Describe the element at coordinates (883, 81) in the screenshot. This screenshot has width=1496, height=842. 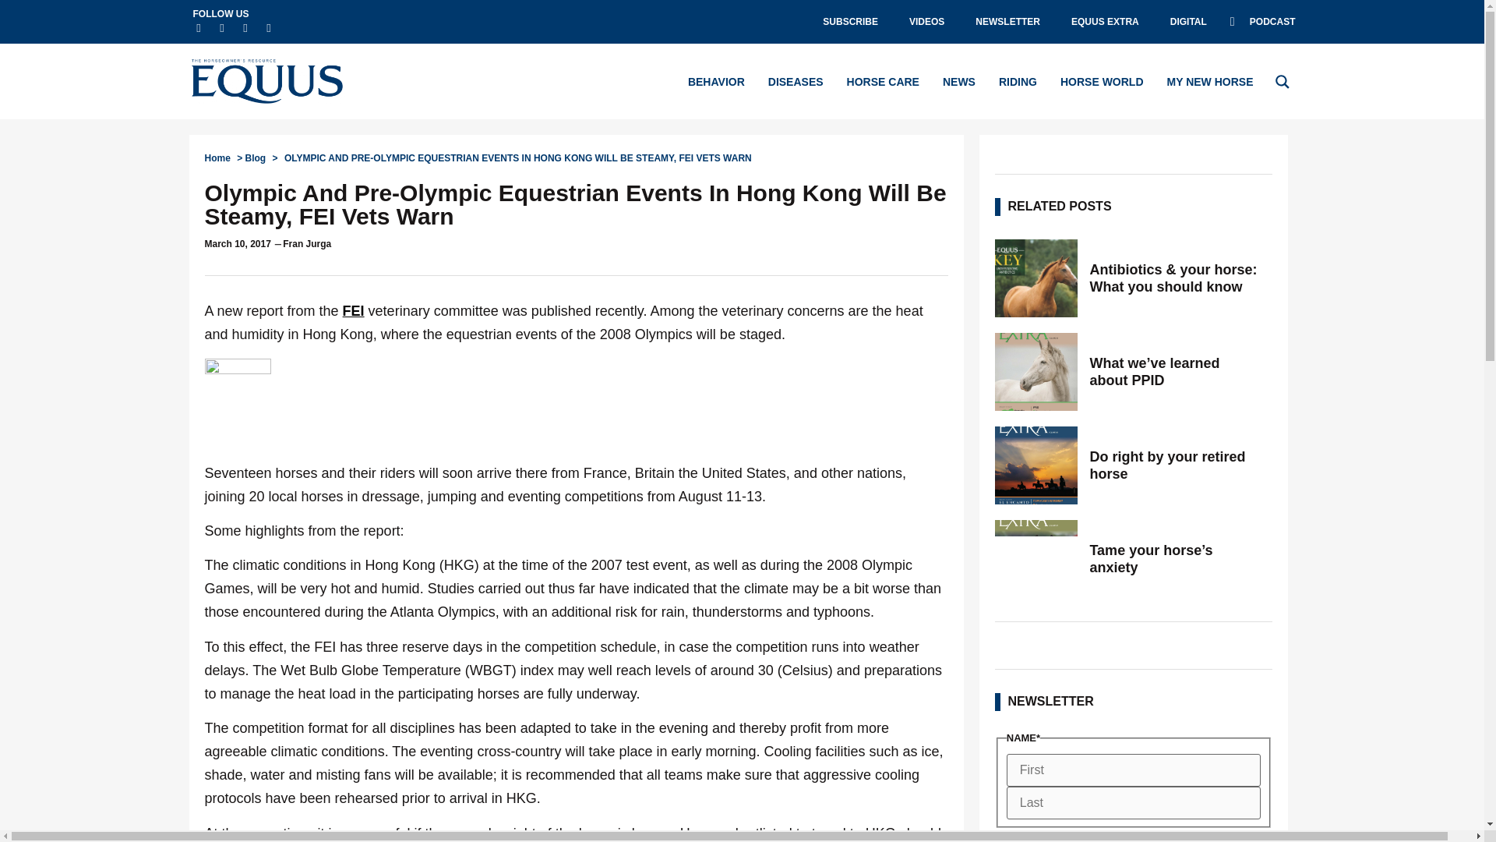
I see `HORSE CARE` at that location.